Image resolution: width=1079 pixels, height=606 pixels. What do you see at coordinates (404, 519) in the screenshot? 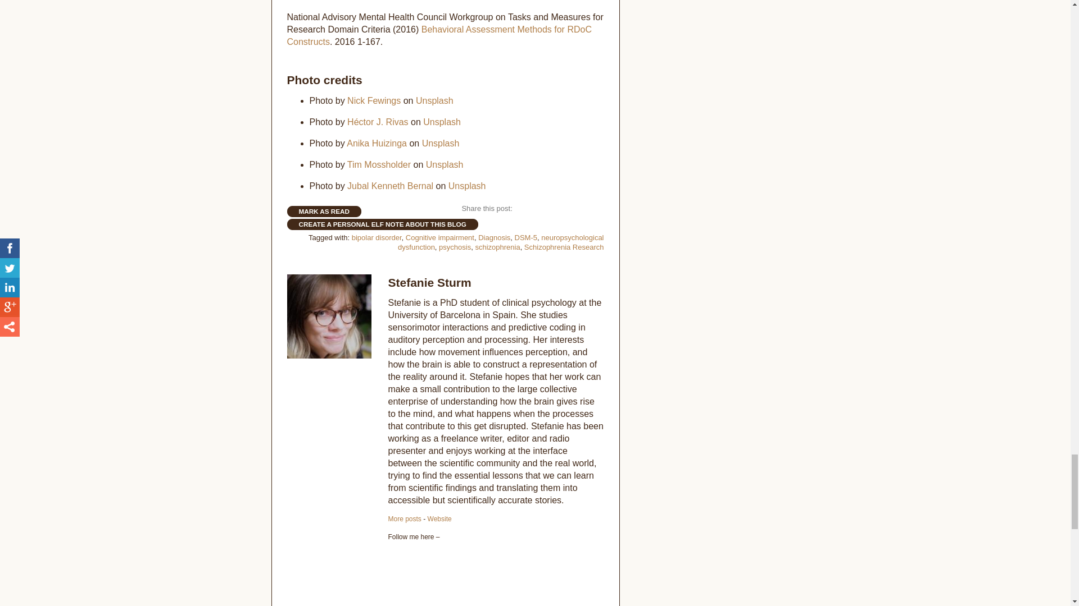
I see `Stefanie Sturm` at bounding box center [404, 519].